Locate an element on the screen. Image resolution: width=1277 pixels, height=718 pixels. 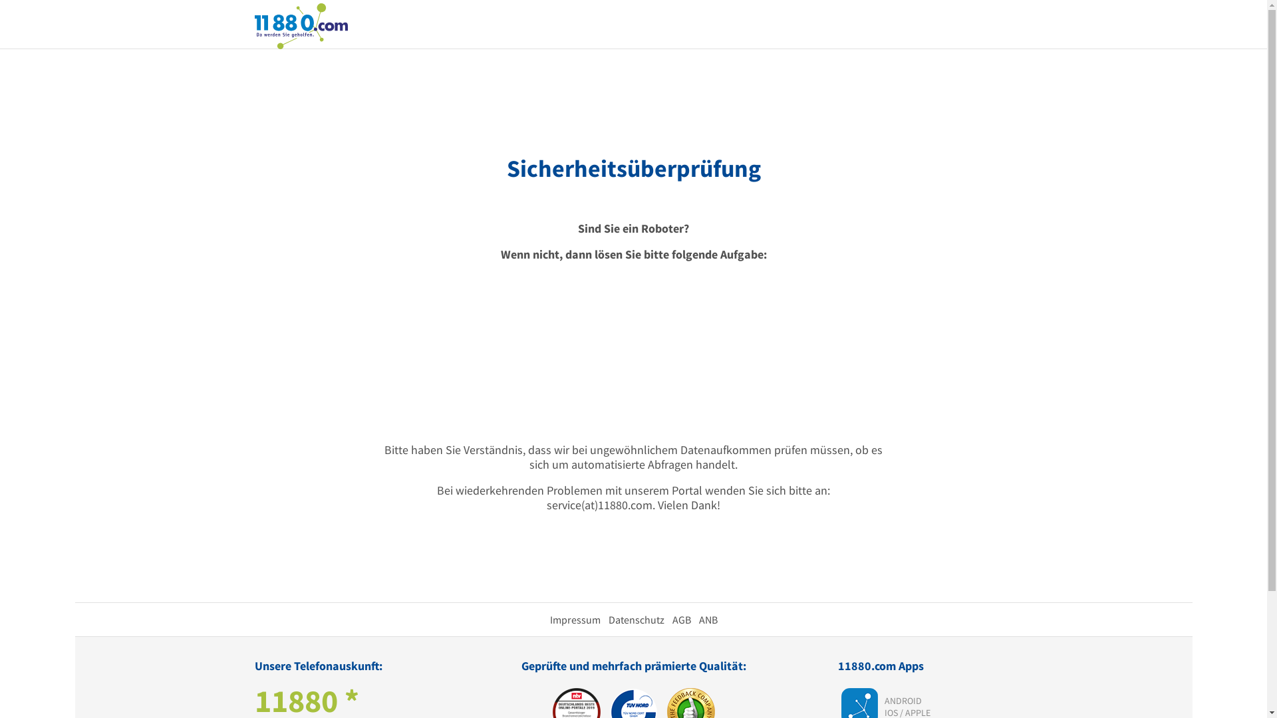
ANB is located at coordinates (708, 620).